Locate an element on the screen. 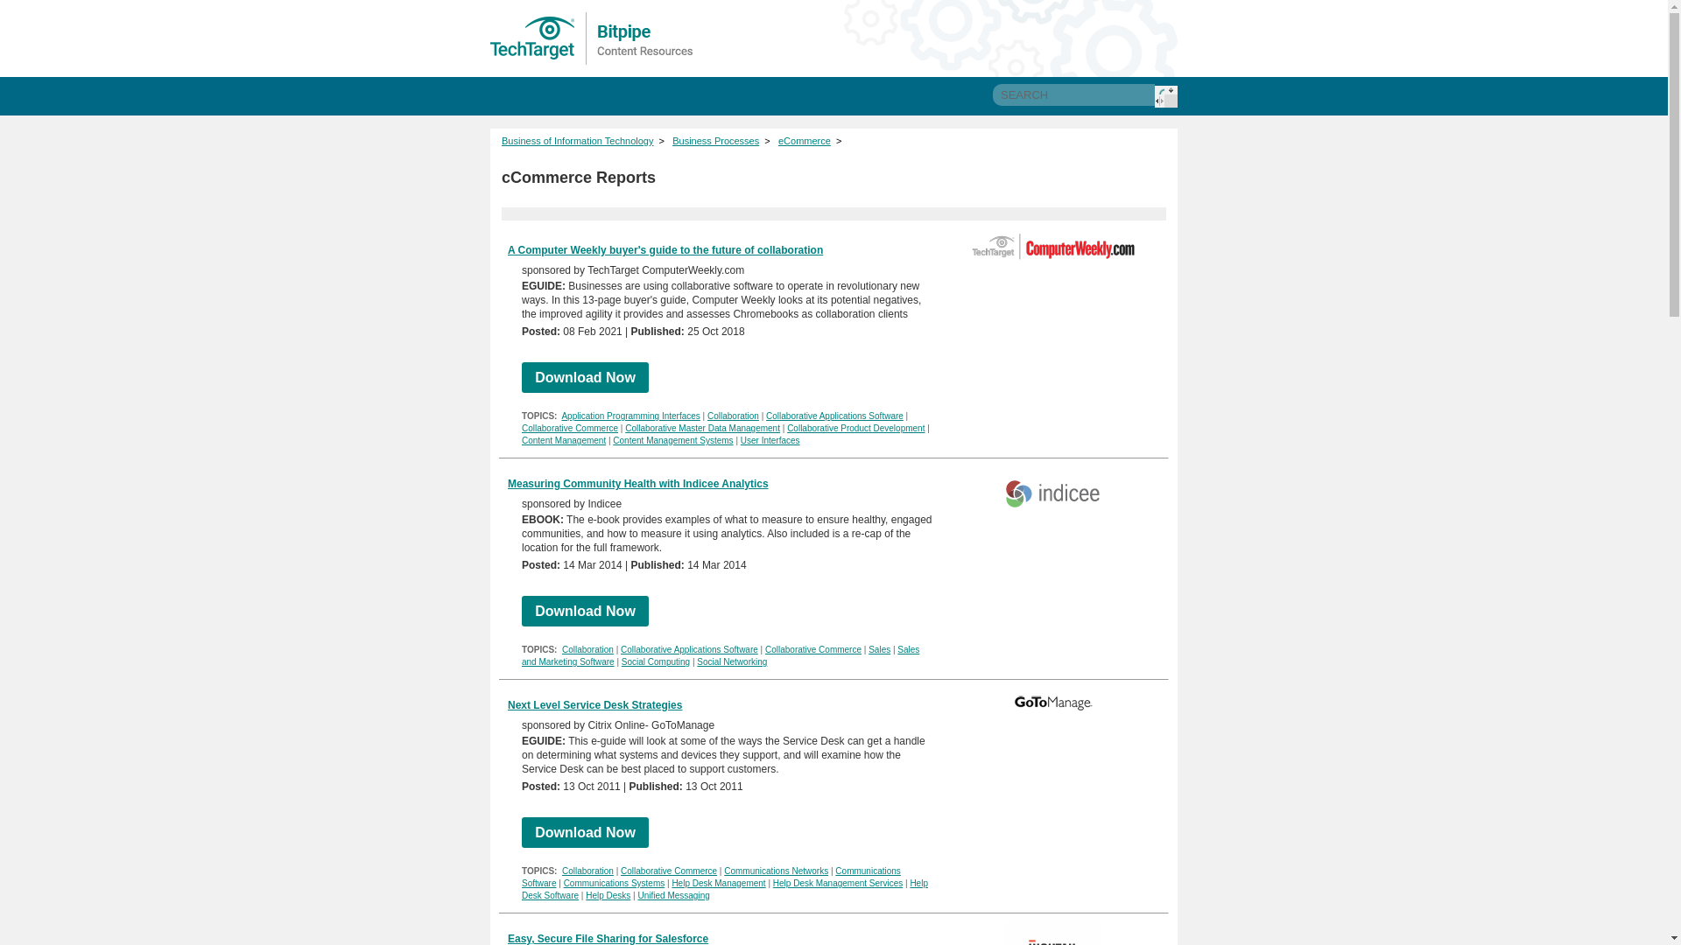 The width and height of the screenshot is (1681, 945). Bitpipe.com is located at coordinates (593, 38).